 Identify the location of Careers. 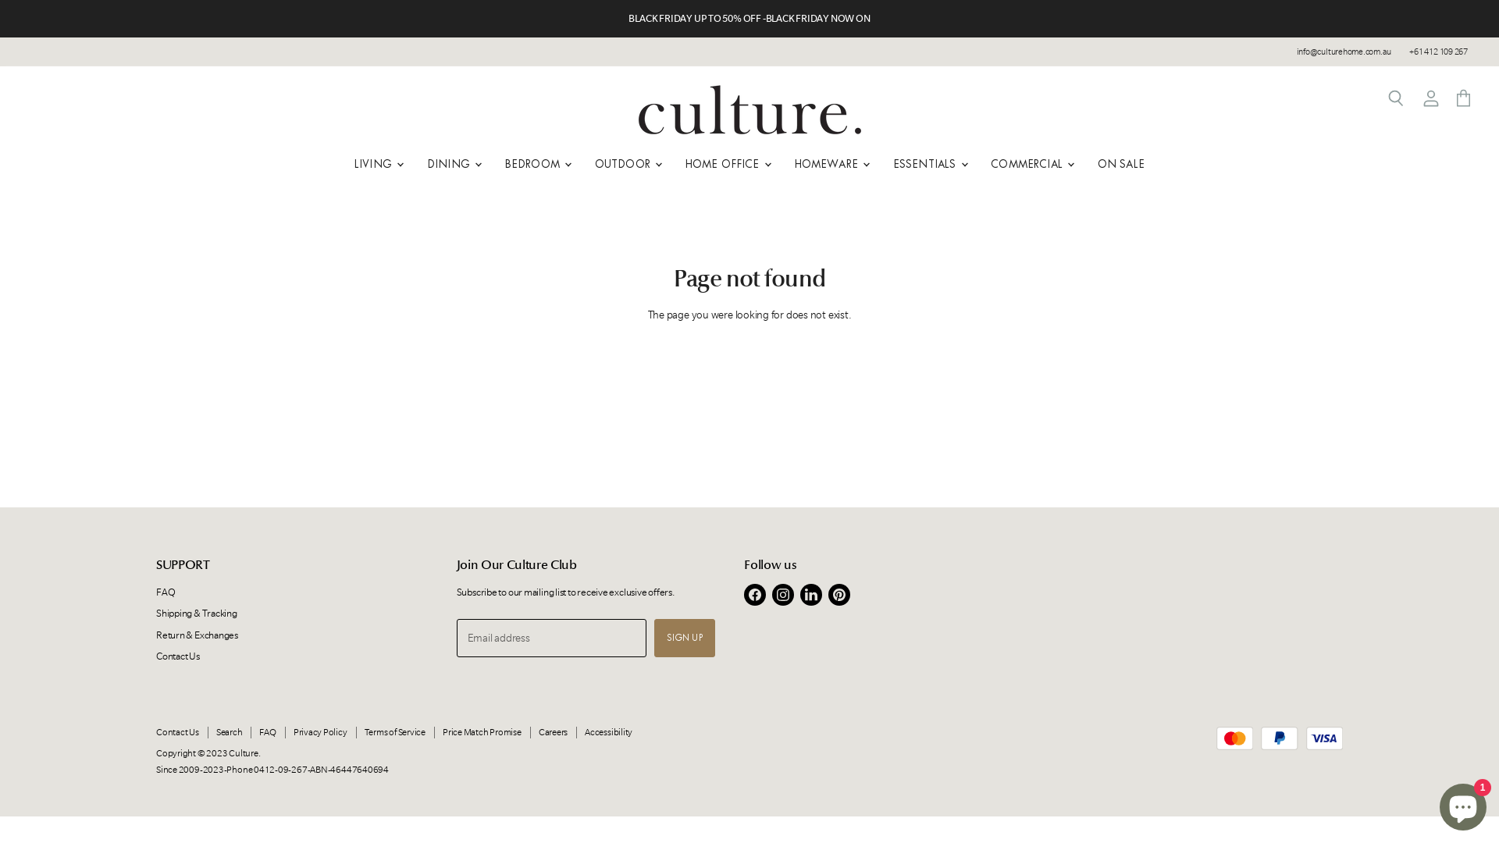
(553, 732).